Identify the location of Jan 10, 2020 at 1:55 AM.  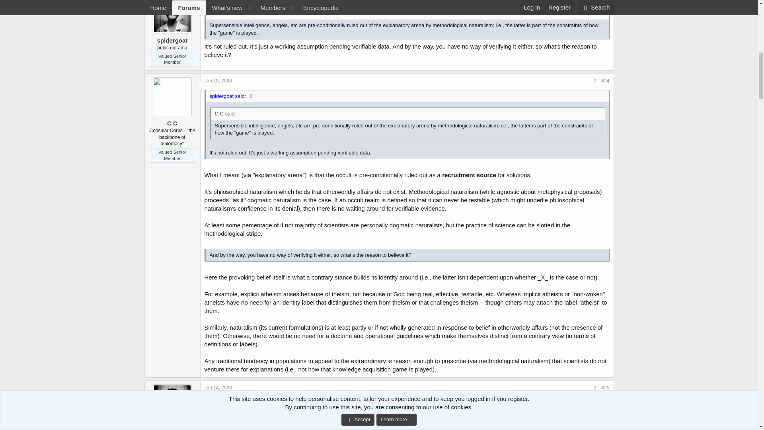
(218, 80).